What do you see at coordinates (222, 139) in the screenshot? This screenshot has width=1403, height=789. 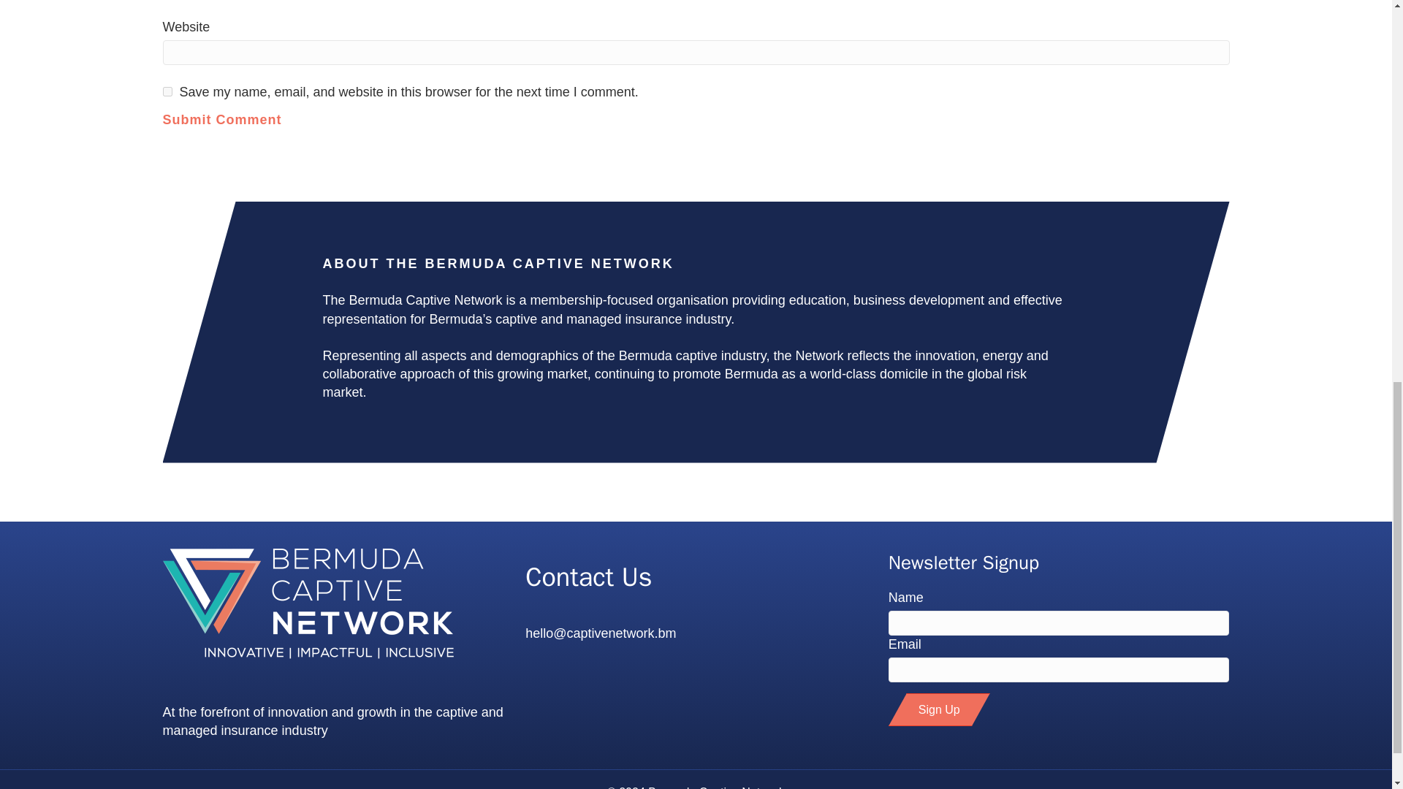 I see `Submit Comment` at bounding box center [222, 139].